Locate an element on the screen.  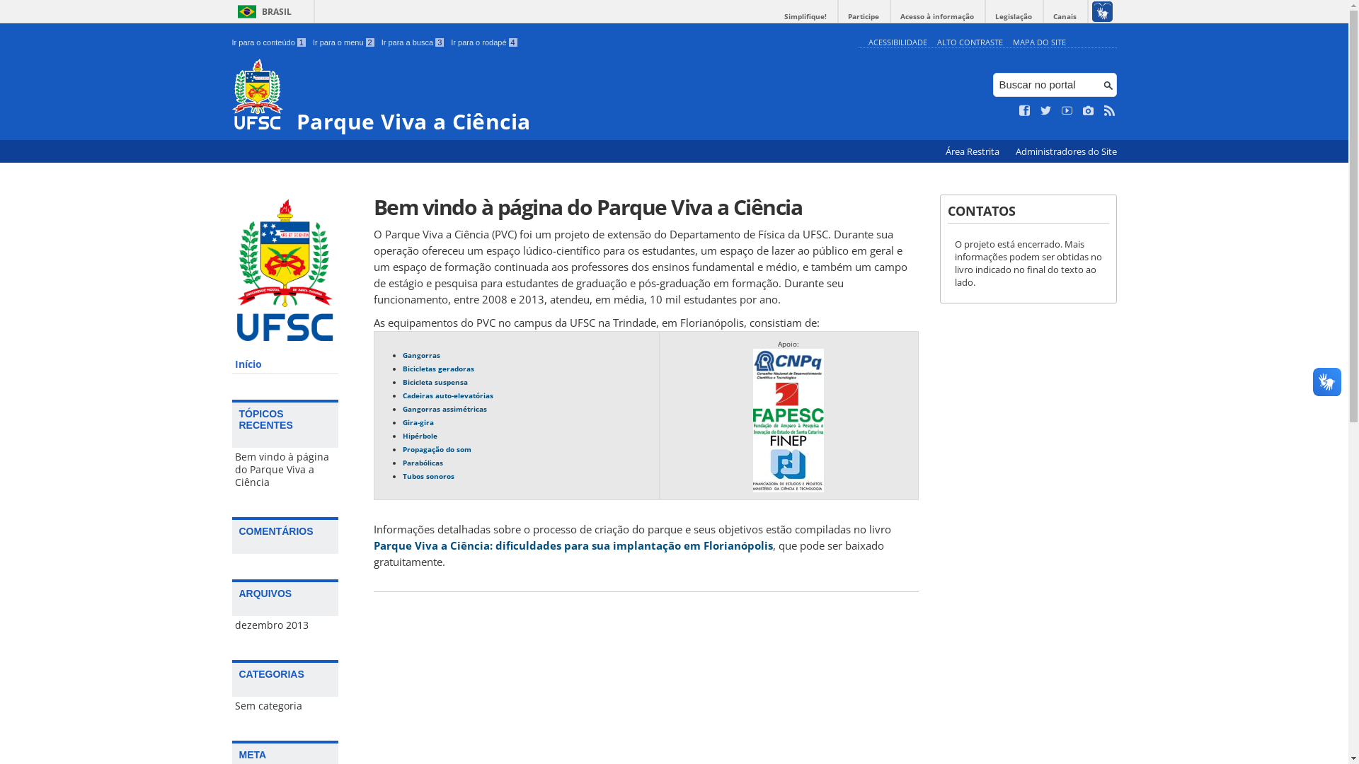
Canais is located at coordinates (1065, 17).